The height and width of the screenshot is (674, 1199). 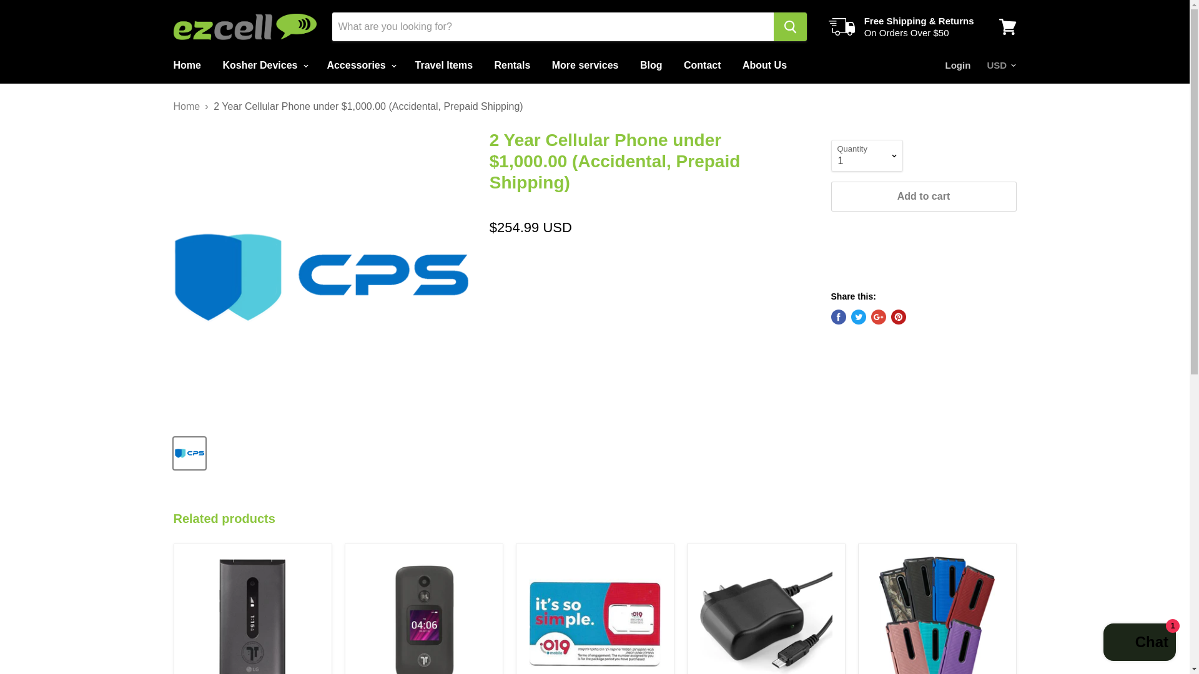 I want to click on Rentals, so click(x=513, y=66).